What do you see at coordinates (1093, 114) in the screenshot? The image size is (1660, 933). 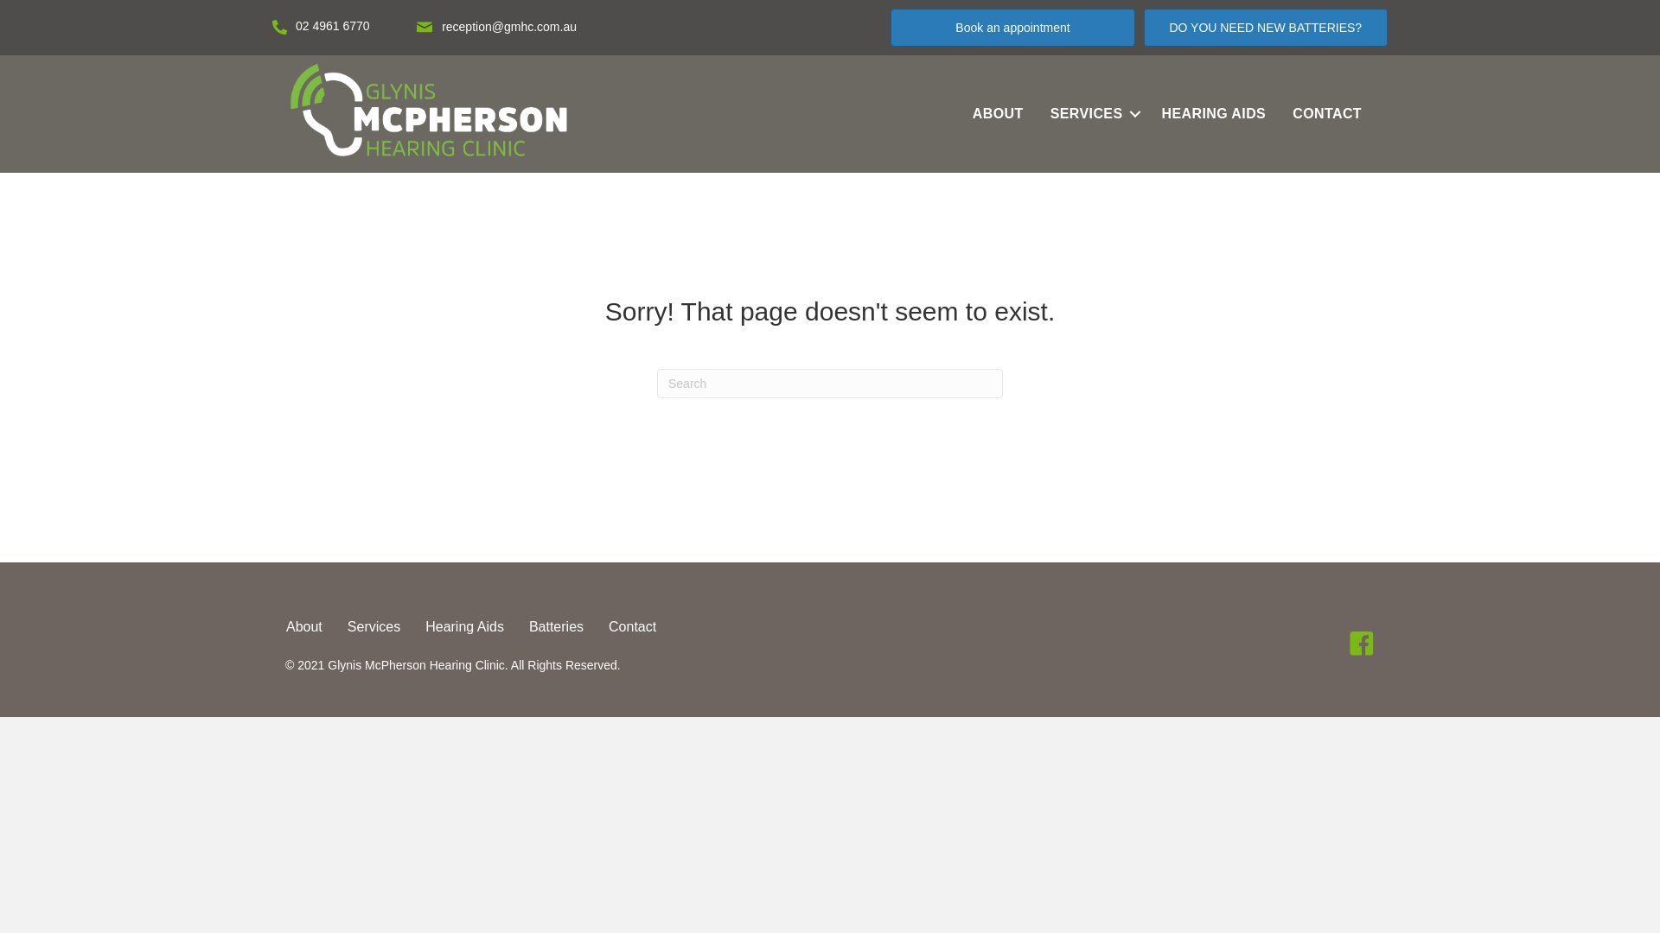 I see `SERVICES` at bounding box center [1093, 114].